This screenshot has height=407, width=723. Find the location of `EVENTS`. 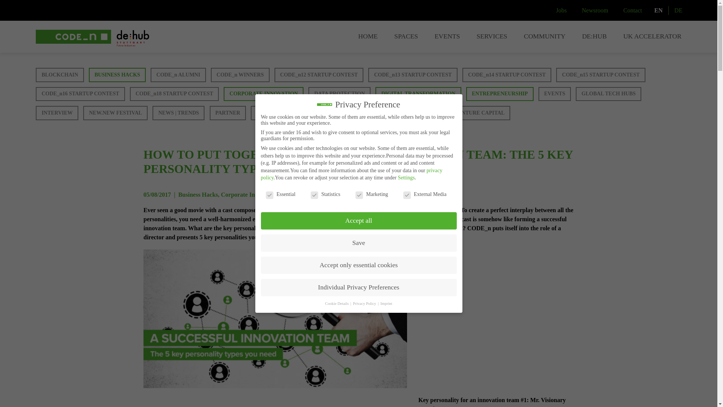

EVENTS is located at coordinates (447, 37).